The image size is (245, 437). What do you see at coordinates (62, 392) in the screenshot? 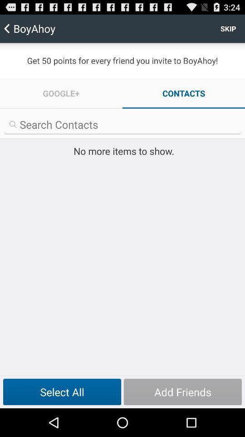
I see `flip to the select all icon` at bounding box center [62, 392].